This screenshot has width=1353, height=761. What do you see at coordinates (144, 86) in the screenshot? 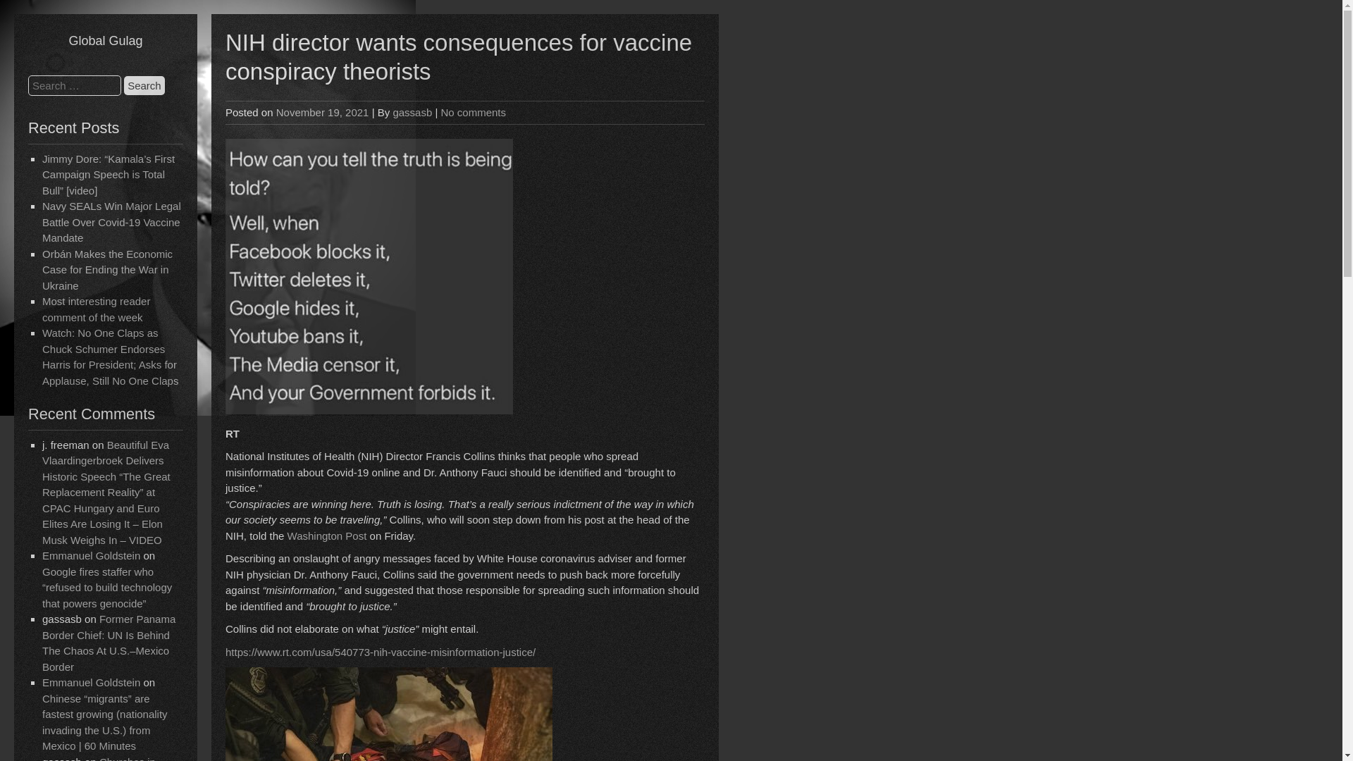
I see `Search` at bounding box center [144, 86].